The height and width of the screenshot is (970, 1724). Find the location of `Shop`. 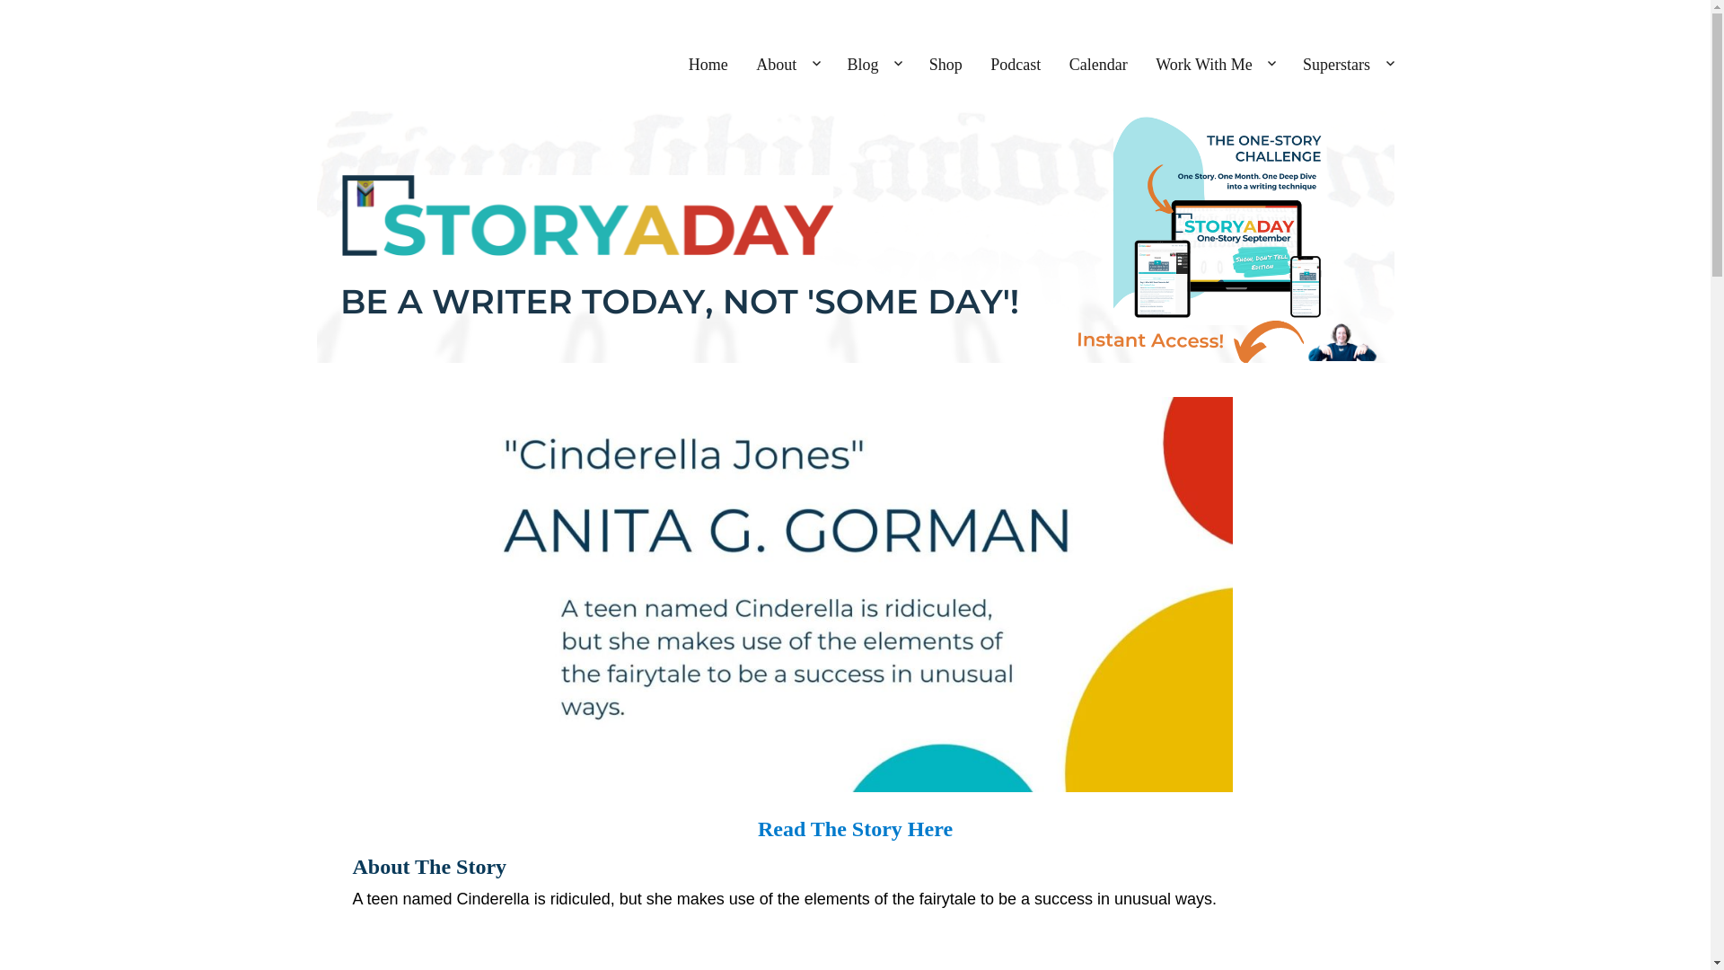

Shop is located at coordinates (946, 65).